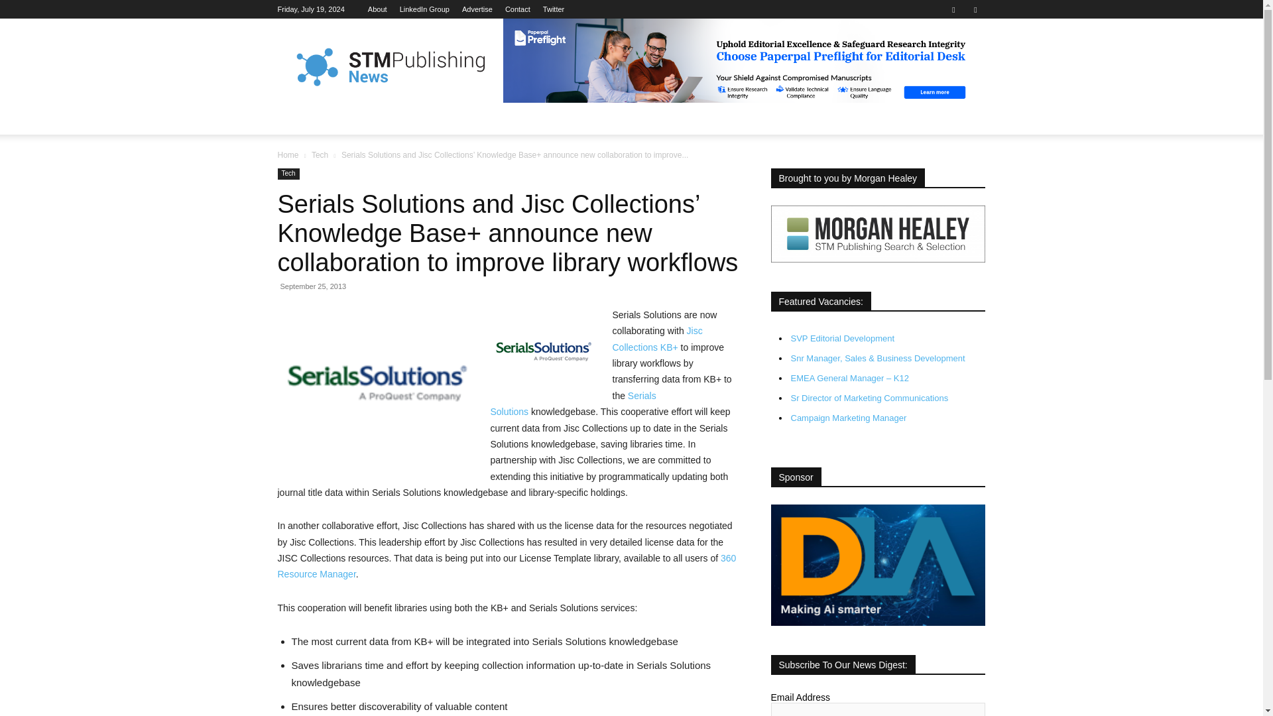 Image resolution: width=1273 pixels, height=716 pixels. What do you see at coordinates (377, 9) in the screenshot?
I see `About` at bounding box center [377, 9].